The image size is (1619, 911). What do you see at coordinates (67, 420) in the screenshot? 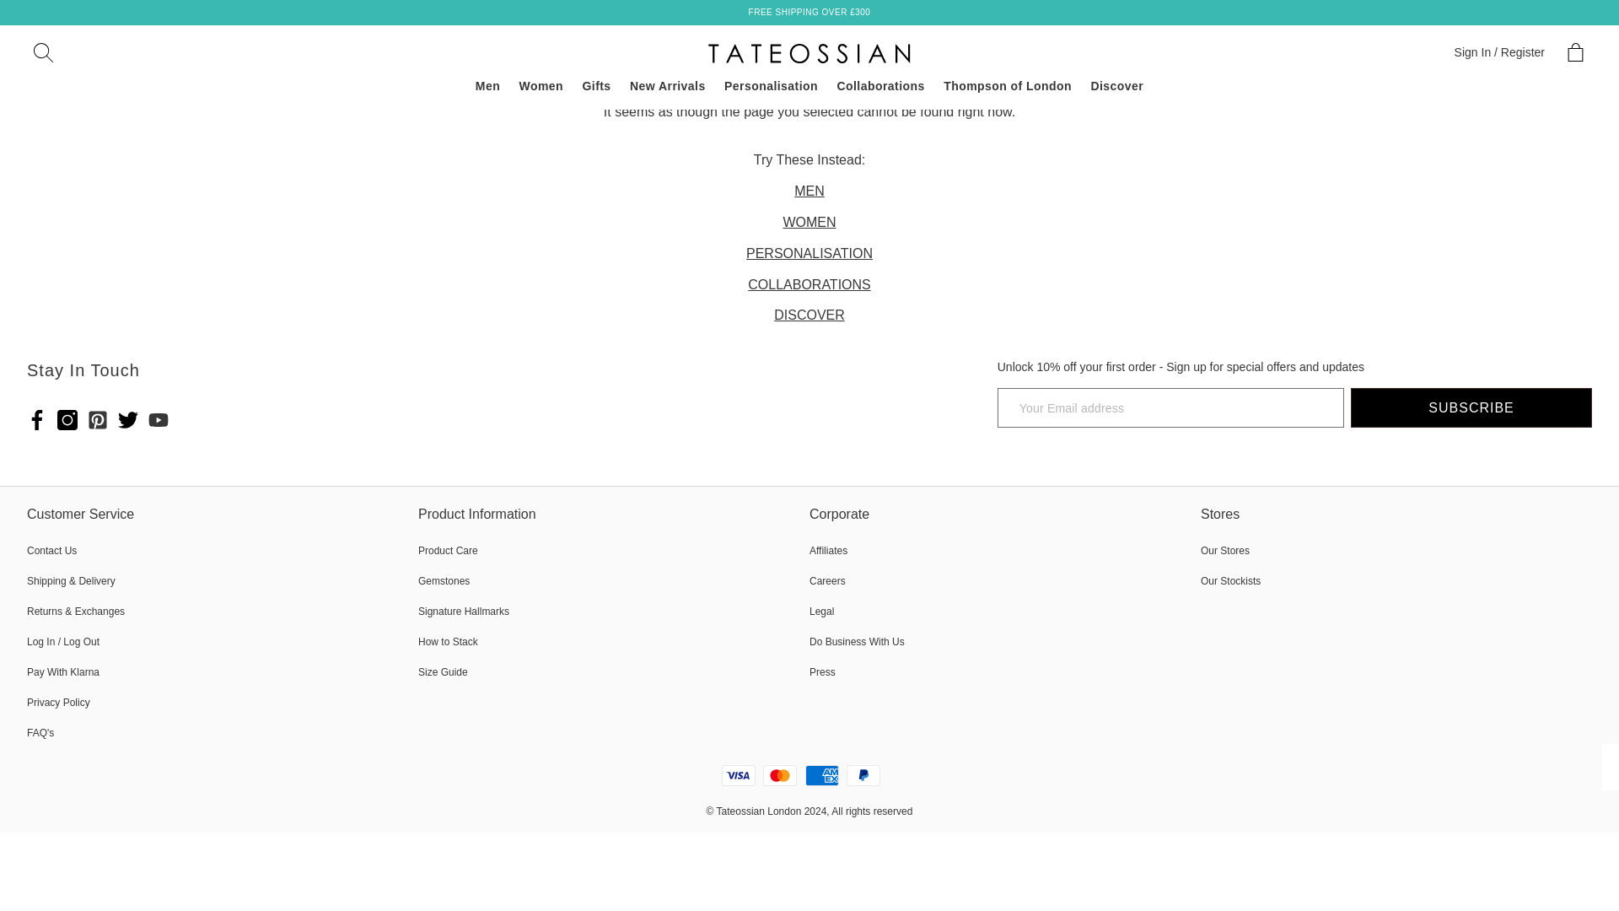
I see `Tateossian on Instagram` at bounding box center [67, 420].